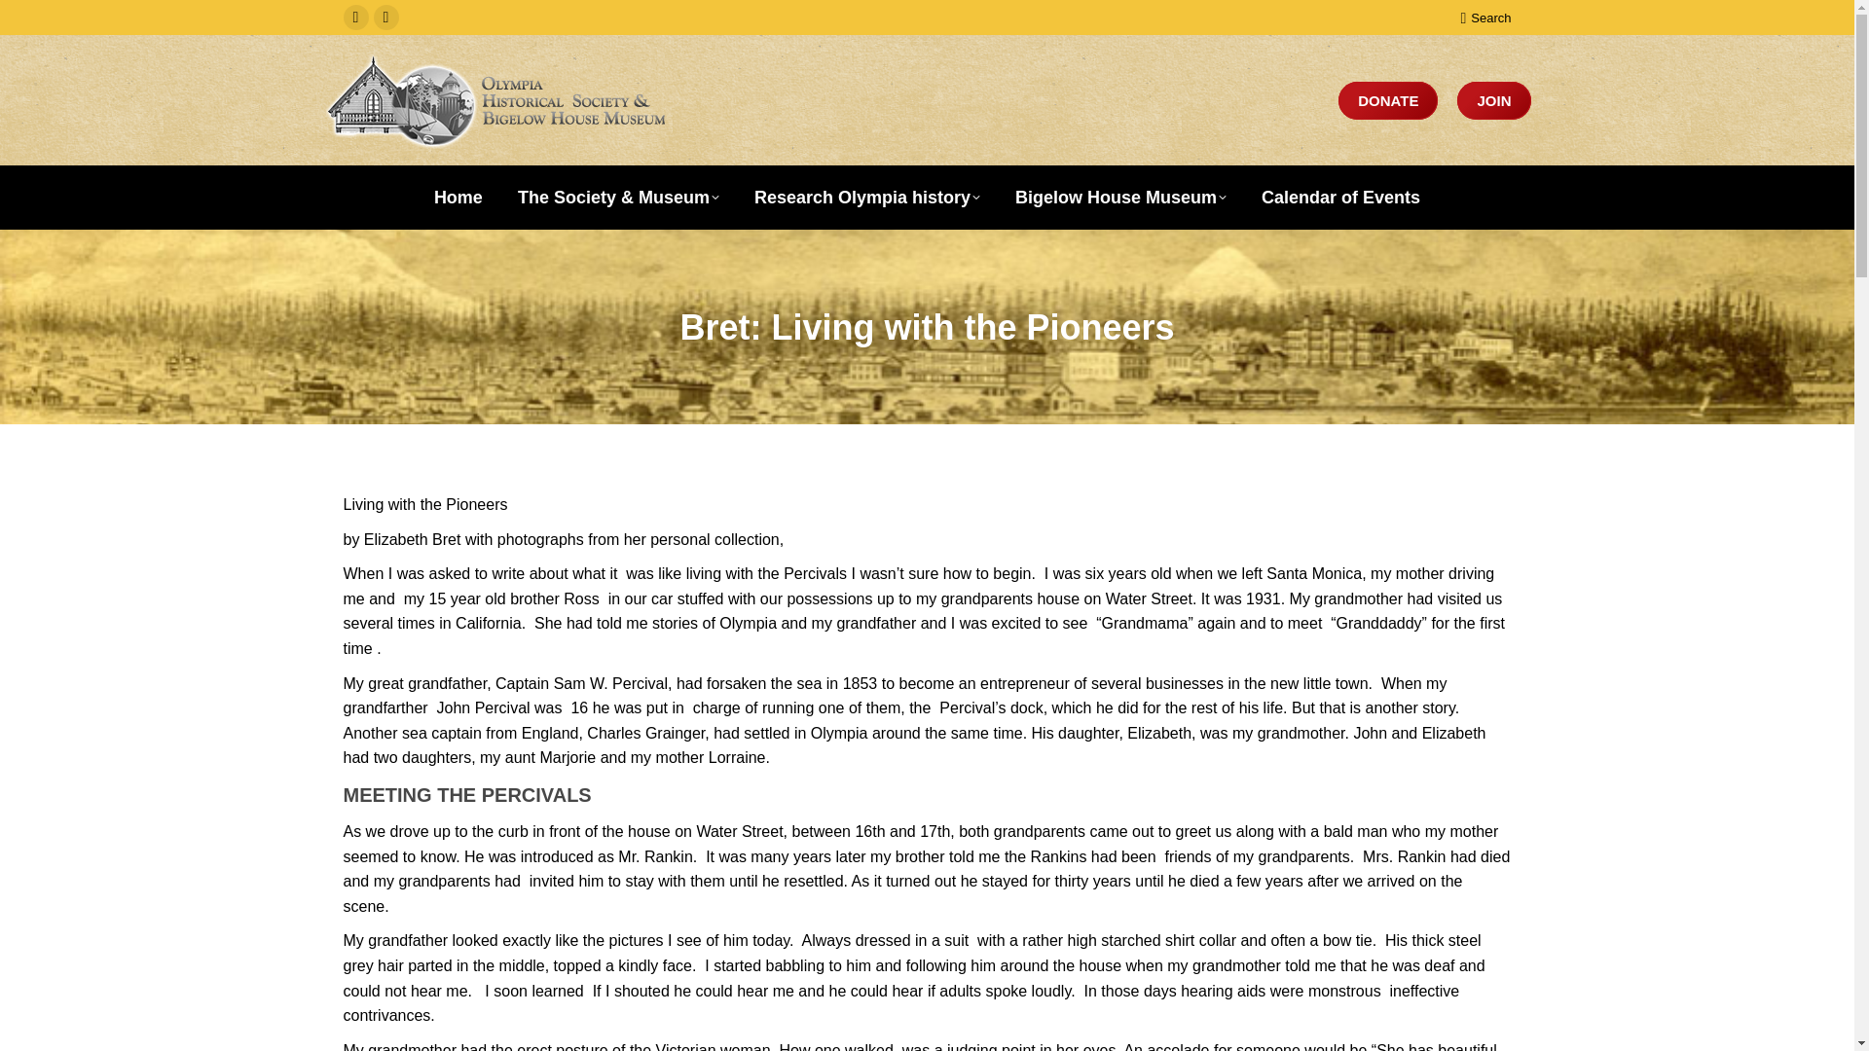  I want to click on X page opens in new window, so click(386, 18).